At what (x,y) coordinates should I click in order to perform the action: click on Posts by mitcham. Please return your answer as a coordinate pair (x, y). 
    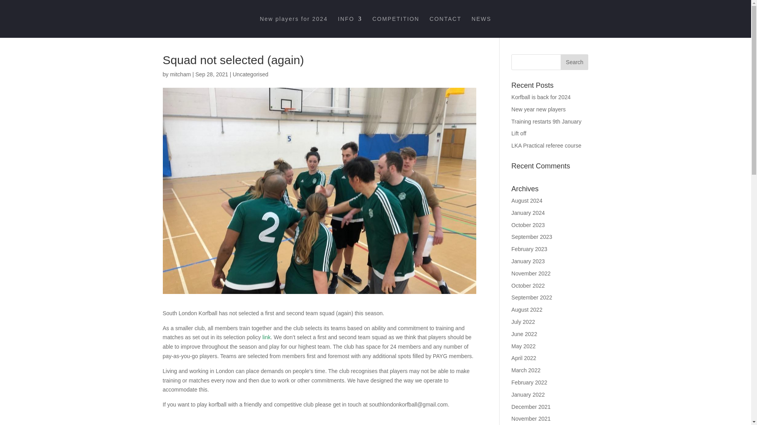
    Looking at the image, I should click on (180, 74).